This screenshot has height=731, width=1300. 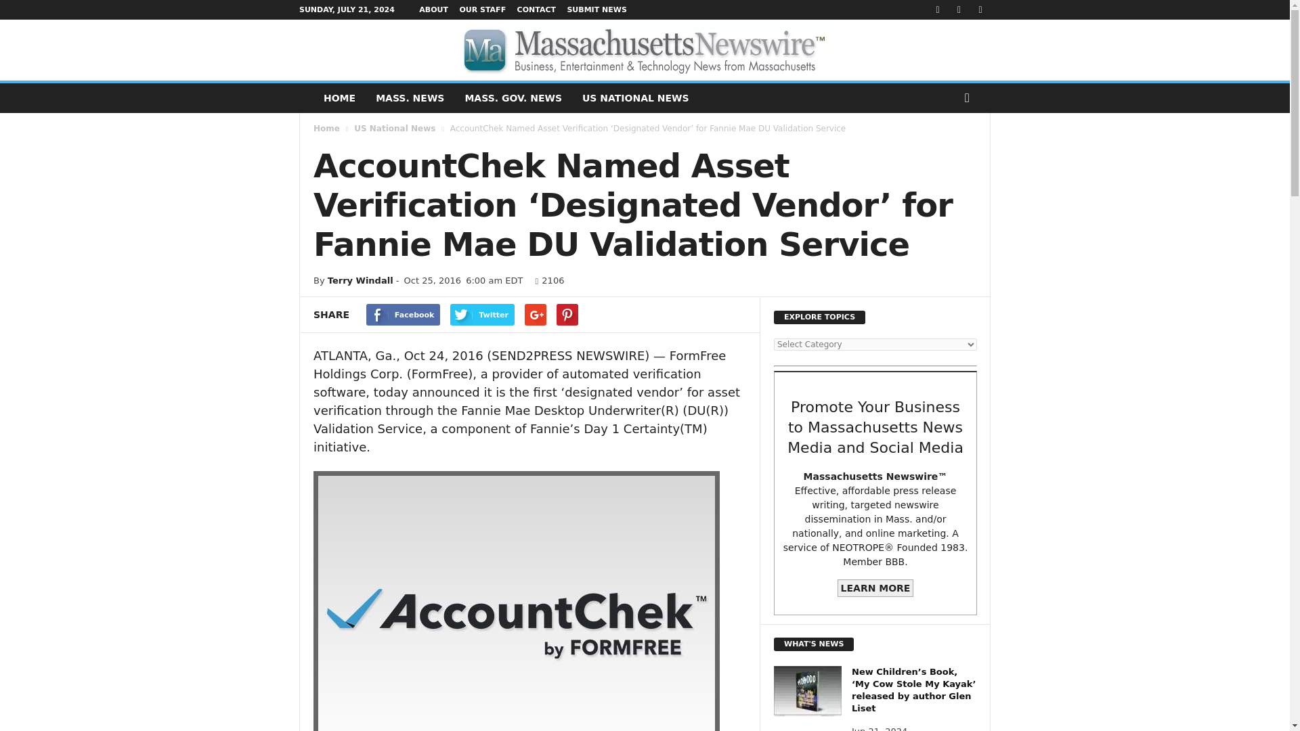 I want to click on View all posts in US National News, so click(x=394, y=128).